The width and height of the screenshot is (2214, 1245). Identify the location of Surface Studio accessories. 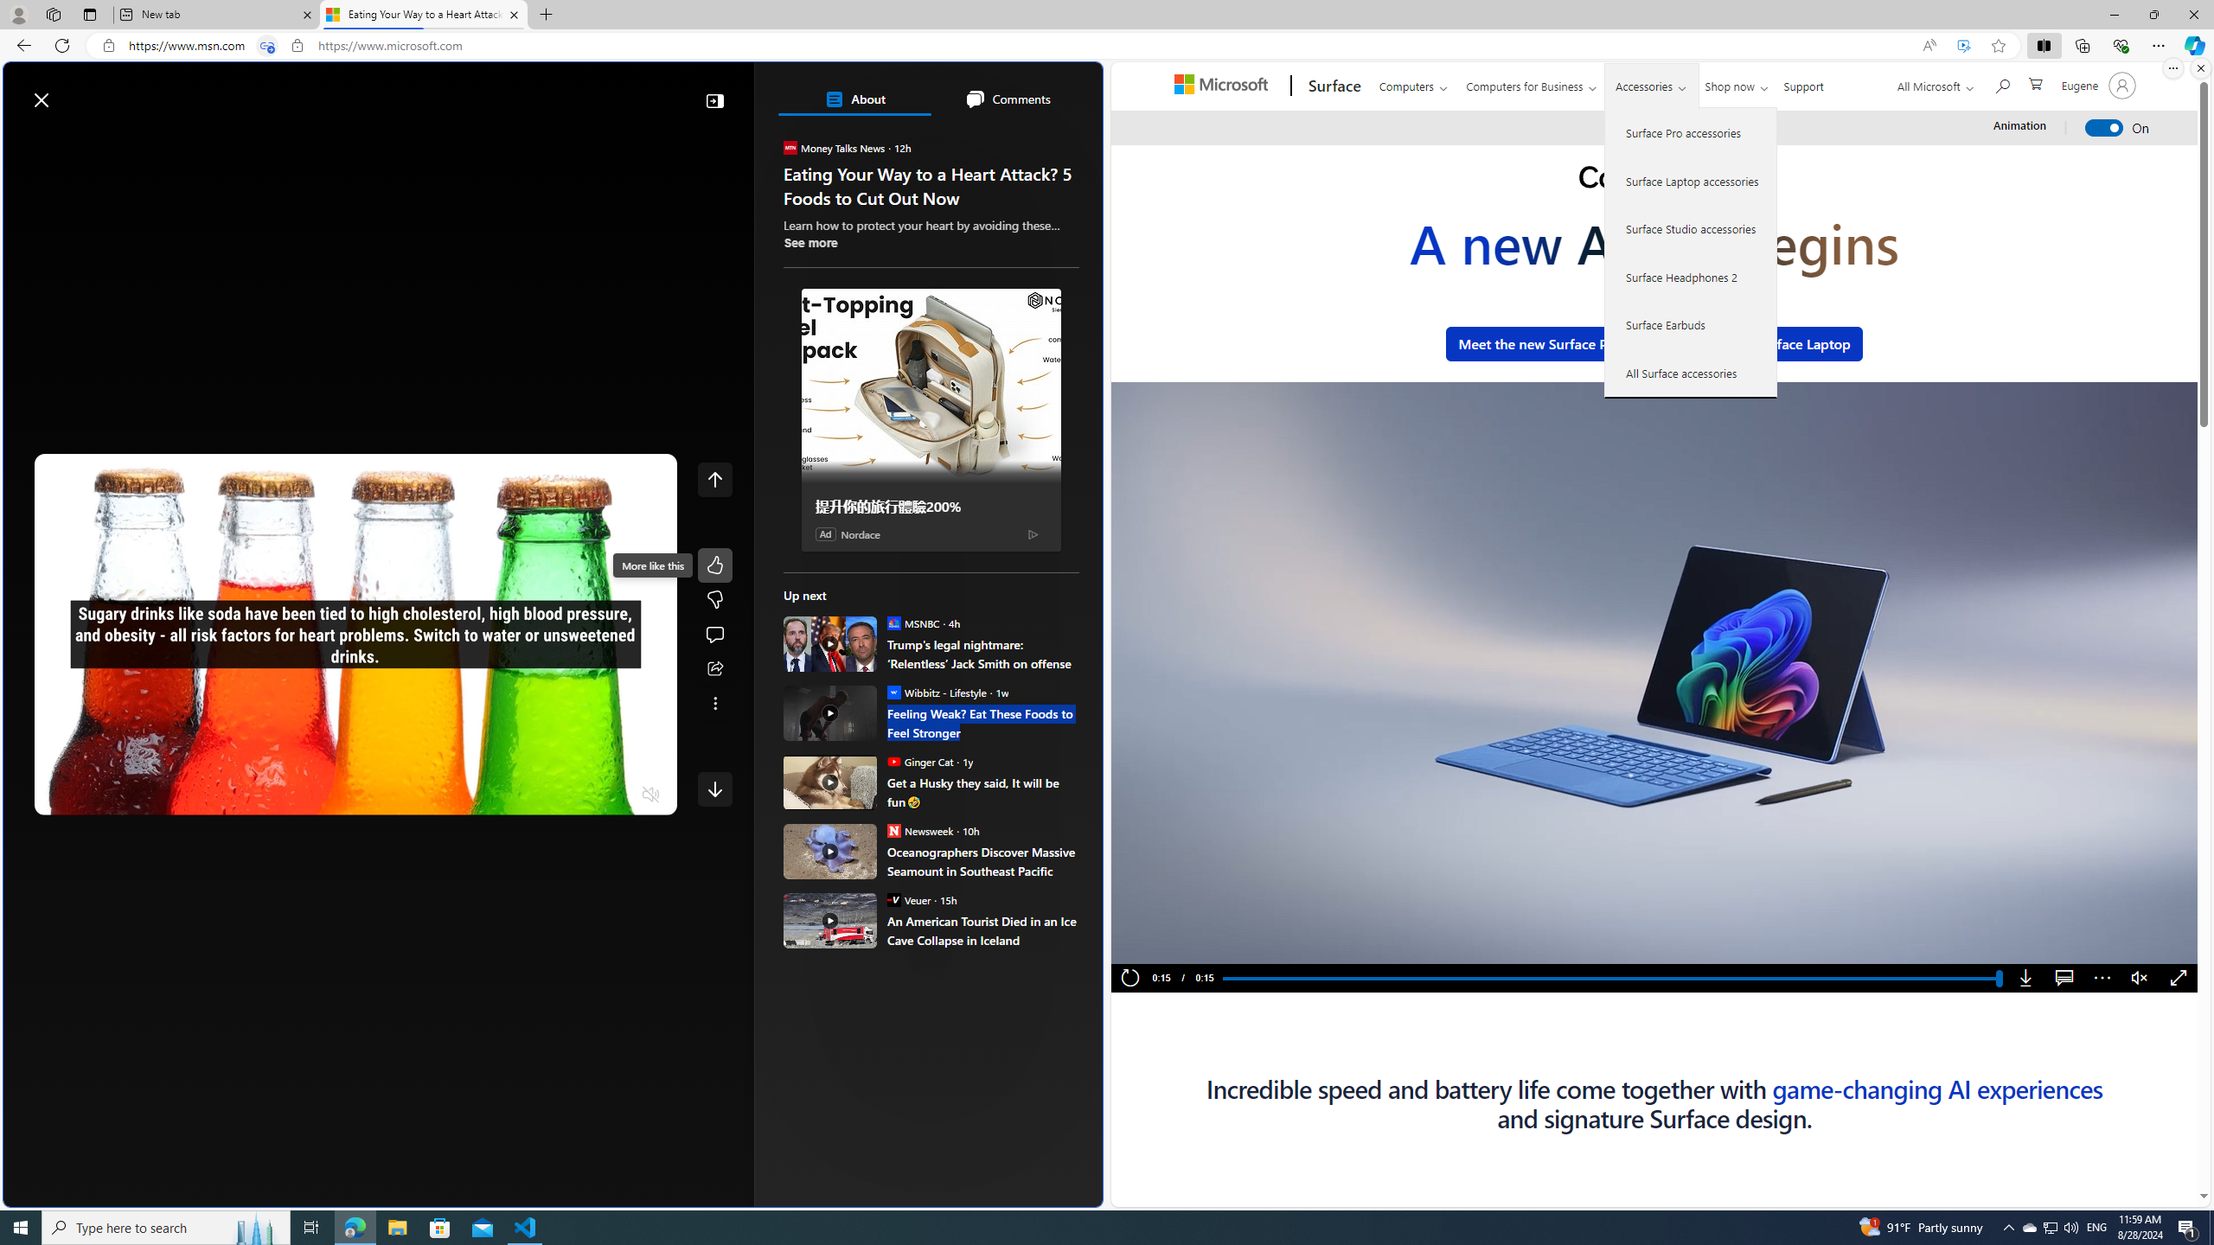
(1692, 228).